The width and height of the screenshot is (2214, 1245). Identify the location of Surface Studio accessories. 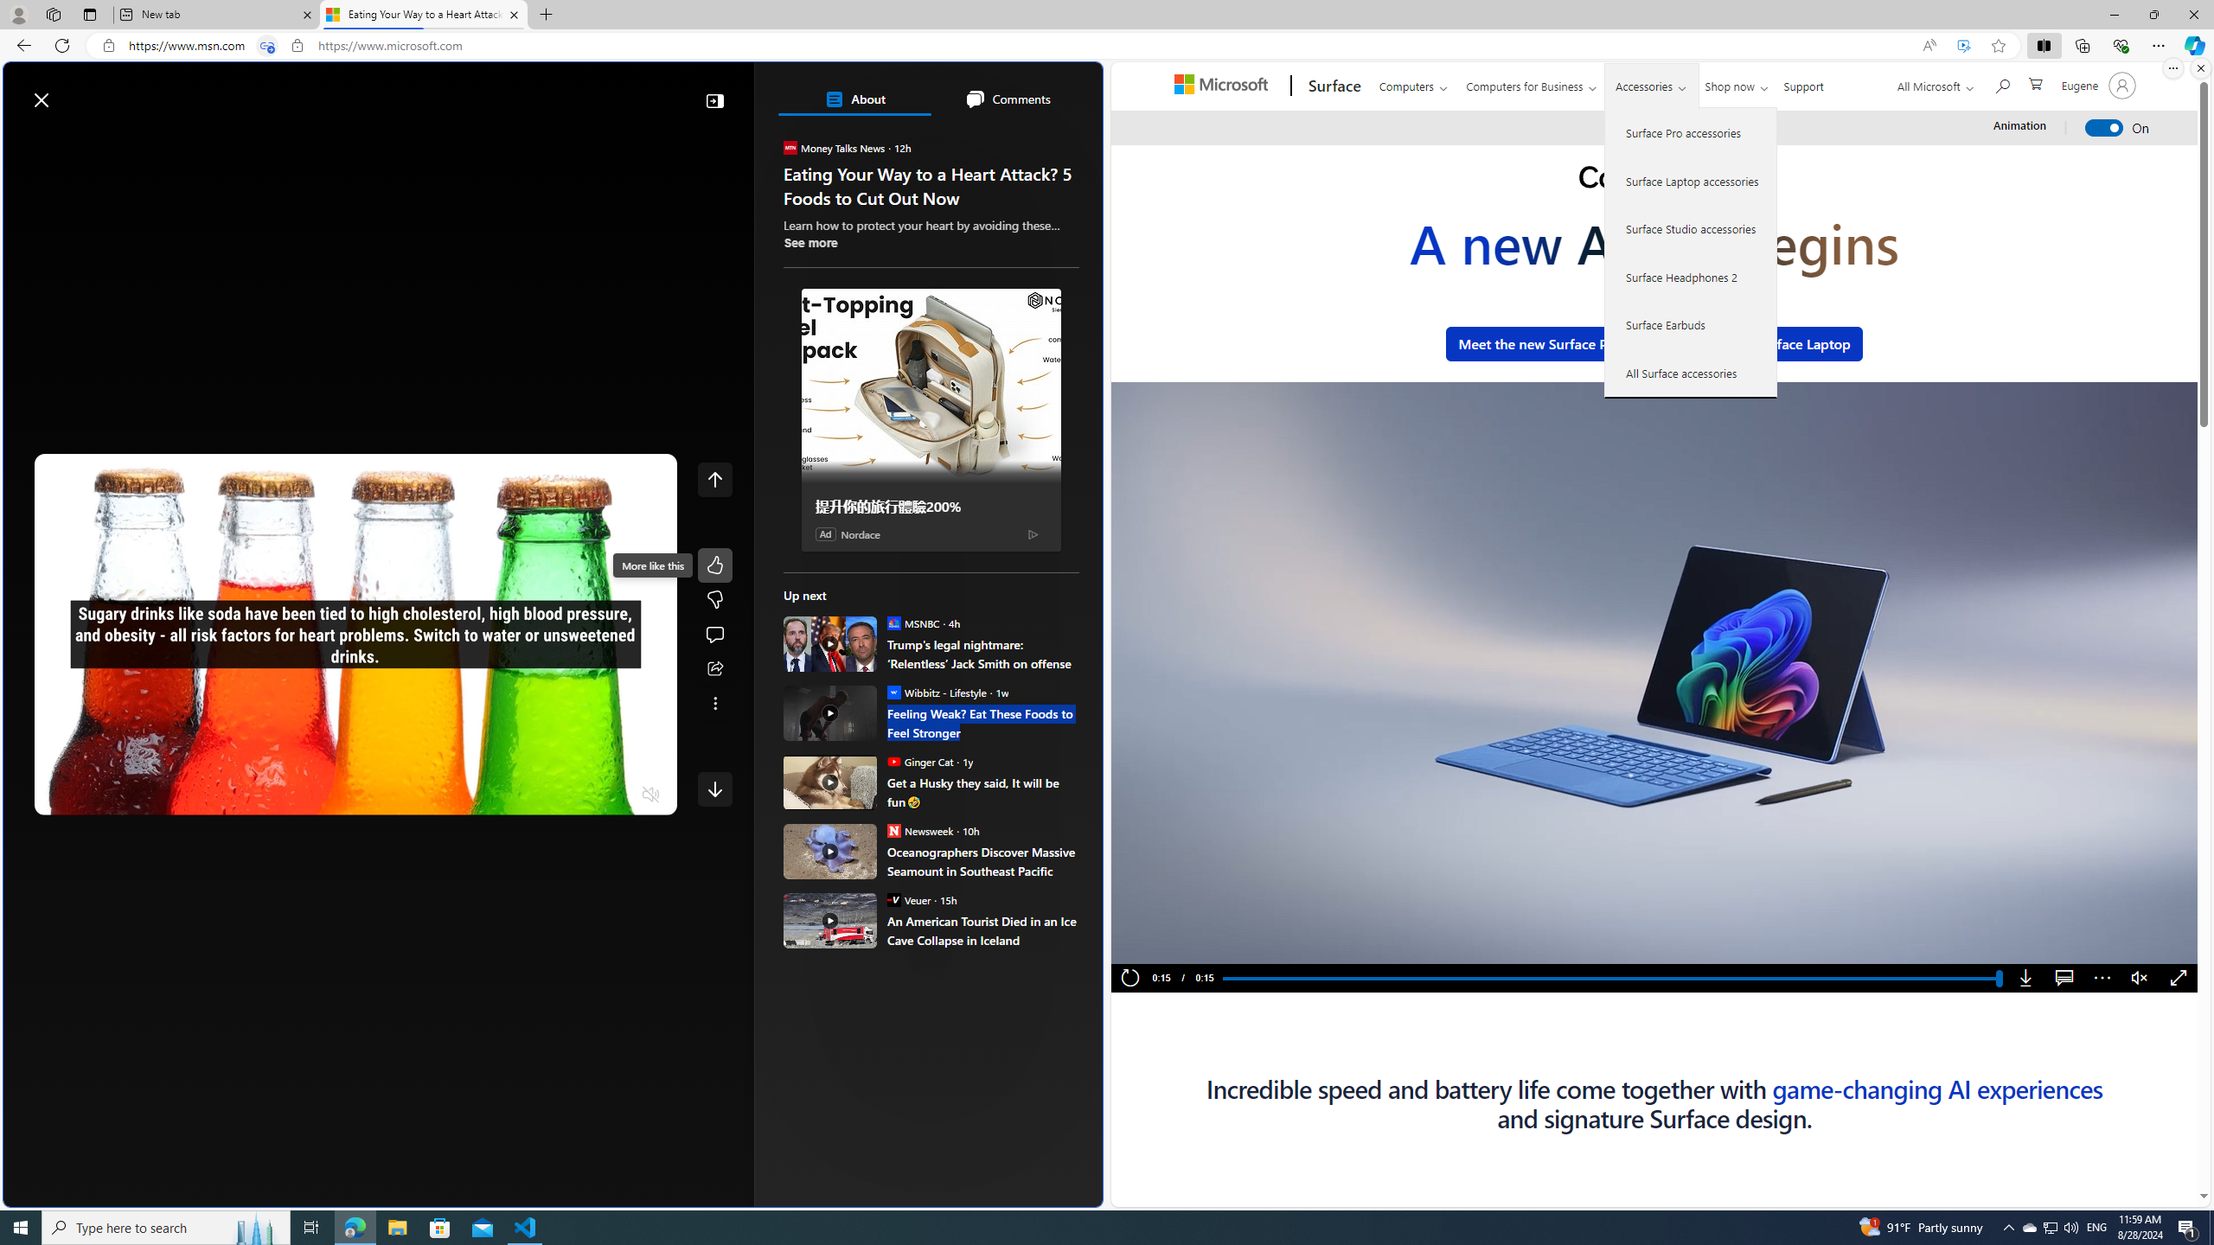
(1692, 228).